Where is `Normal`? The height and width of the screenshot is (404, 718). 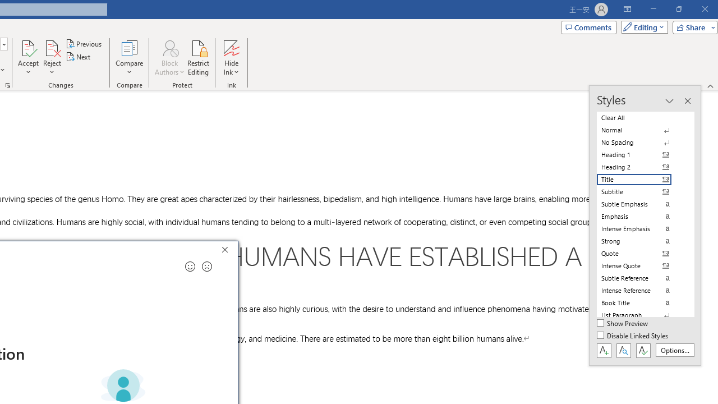 Normal is located at coordinates (641, 130).